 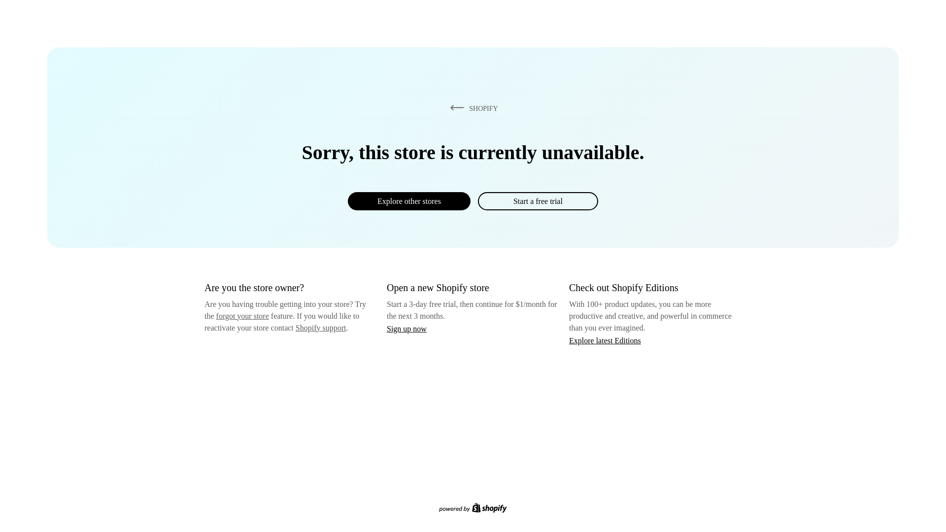 What do you see at coordinates (472, 108) in the screenshot?
I see `SHOPIFY` at bounding box center [472, 108].